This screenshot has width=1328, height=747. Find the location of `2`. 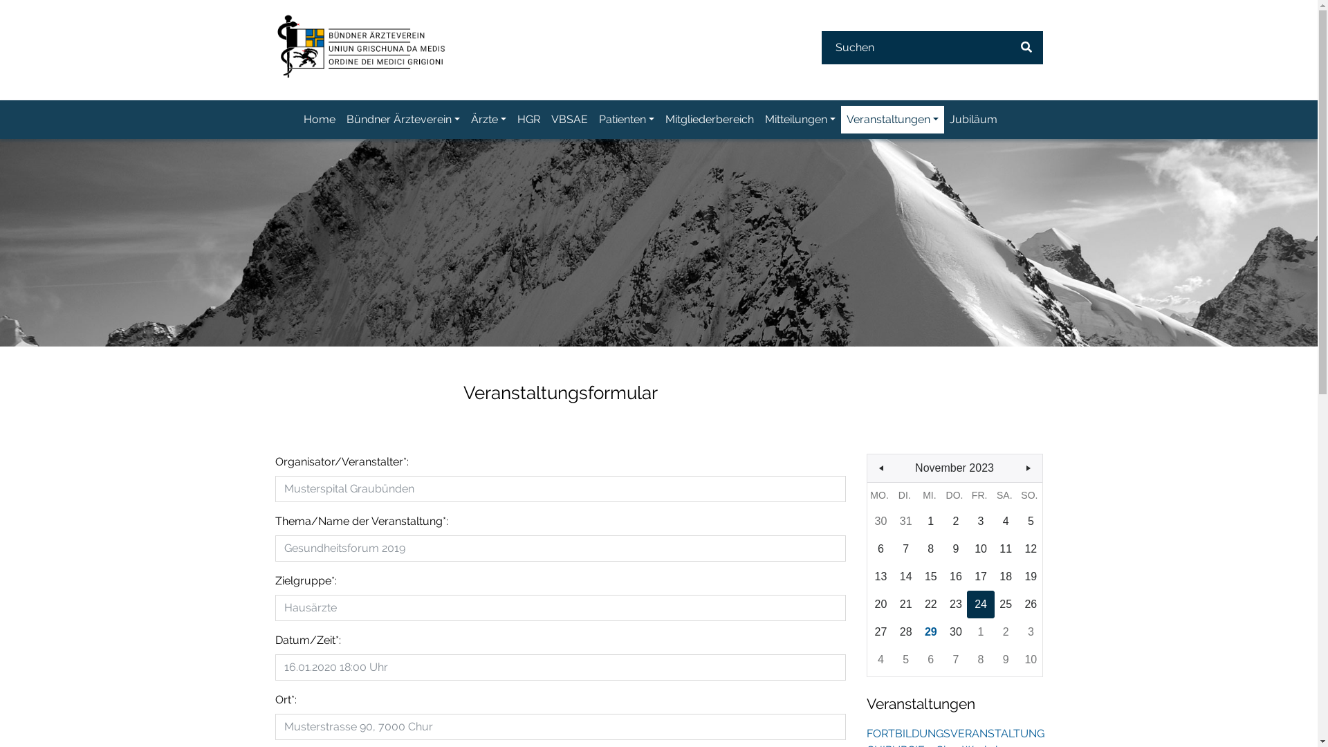

2 is located at coordinates (956, 522).